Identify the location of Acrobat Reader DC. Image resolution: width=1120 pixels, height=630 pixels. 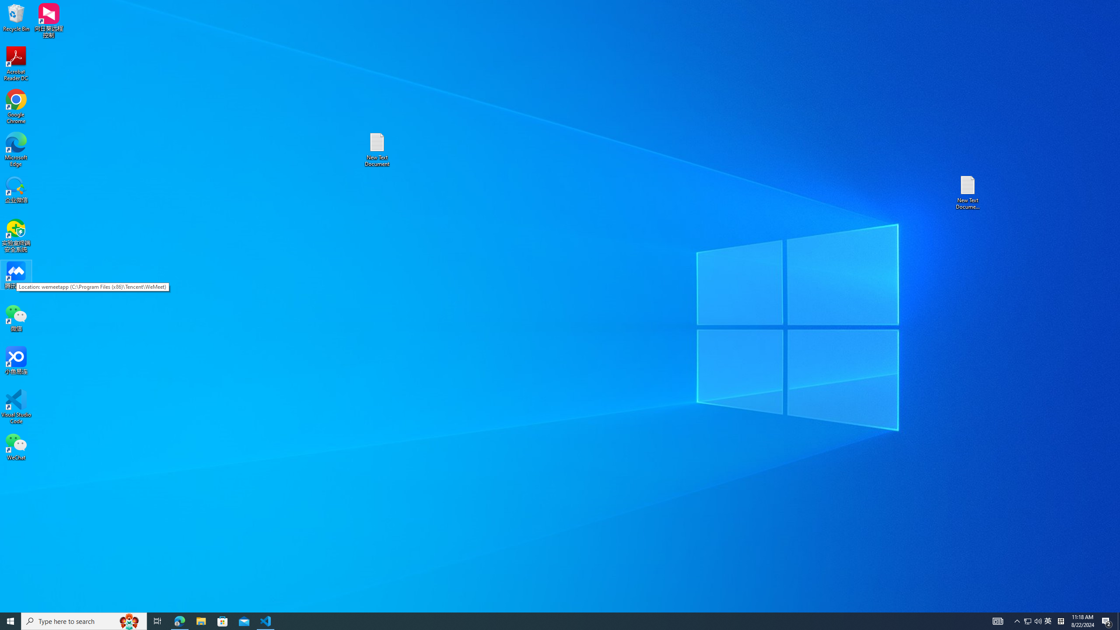
(1048, 621).